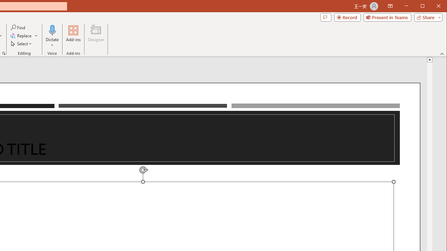 Image resolution: width=447 pixels, height=251 pixels. Describe the element at coordinates (96, 36) in the screenshot. I see `Designer` at that location.